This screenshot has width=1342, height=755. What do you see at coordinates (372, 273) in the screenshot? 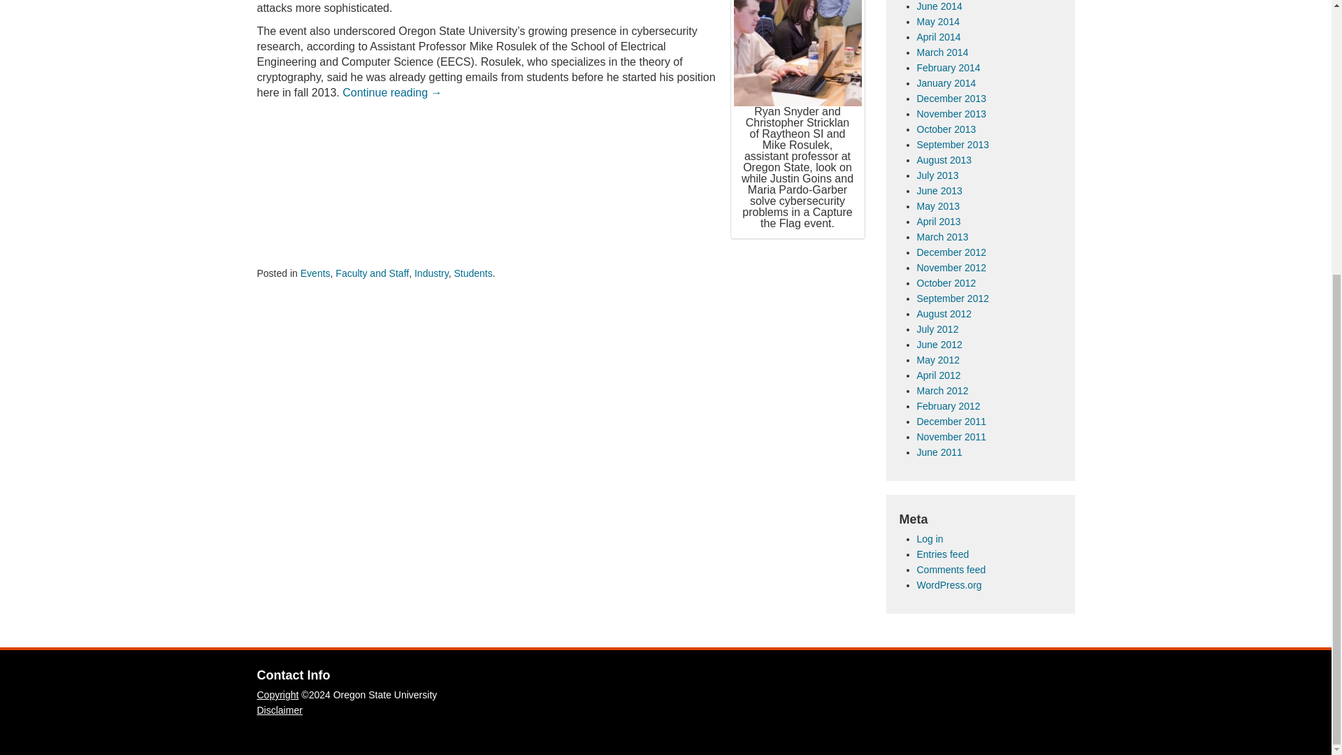
I see `Faculty and Staff` at bounding box center [372, 273].